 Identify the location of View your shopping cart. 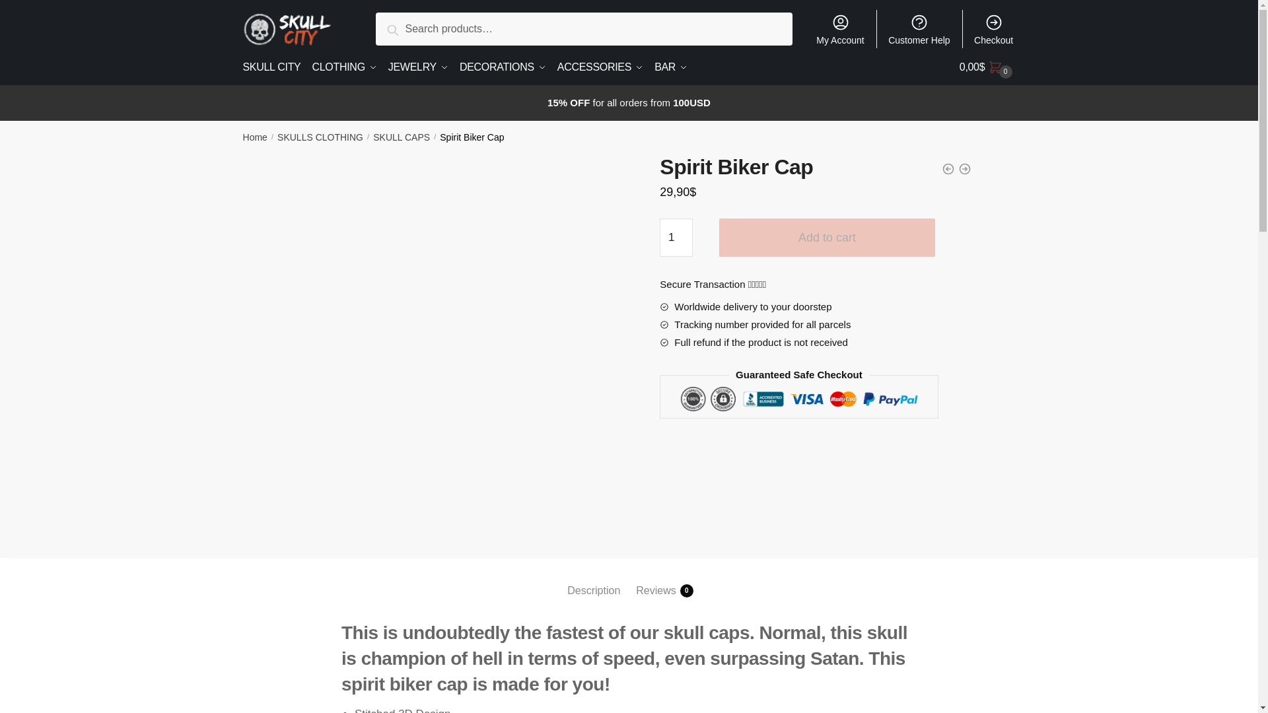
(987, 67).